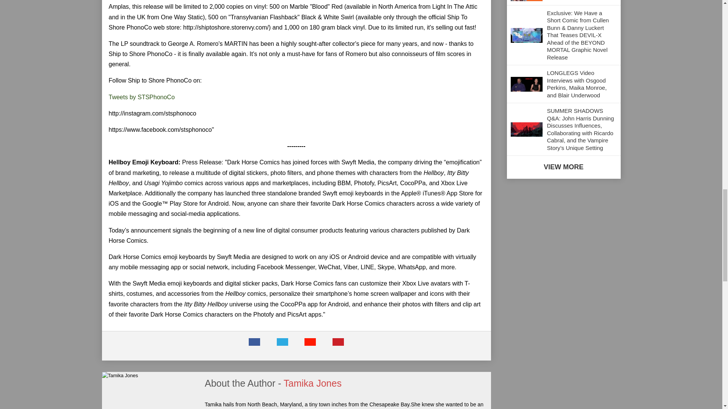 The image size is (728, 409). What do you see at coordinates (141, 97) in the screenshot?
I see `Tweets by STSPhonoCo` at bounding box center [141, 97].